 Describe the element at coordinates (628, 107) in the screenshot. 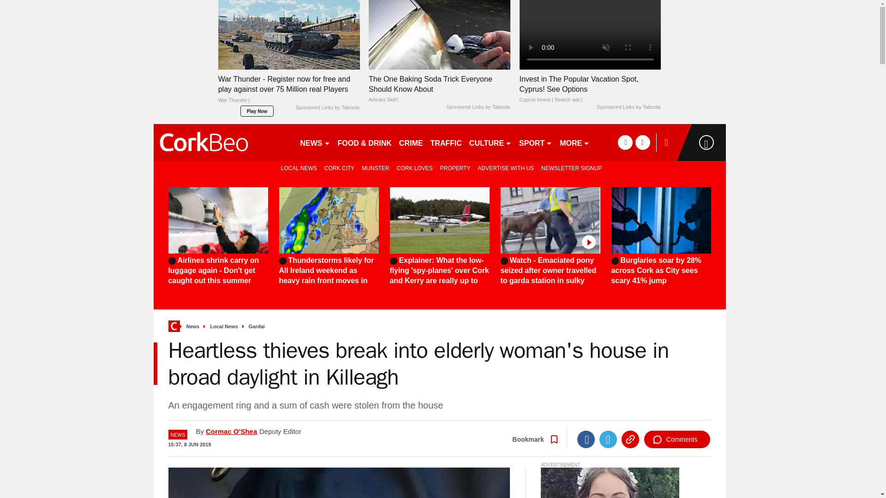

I see `Sponsored Links by Taboola` at that location.